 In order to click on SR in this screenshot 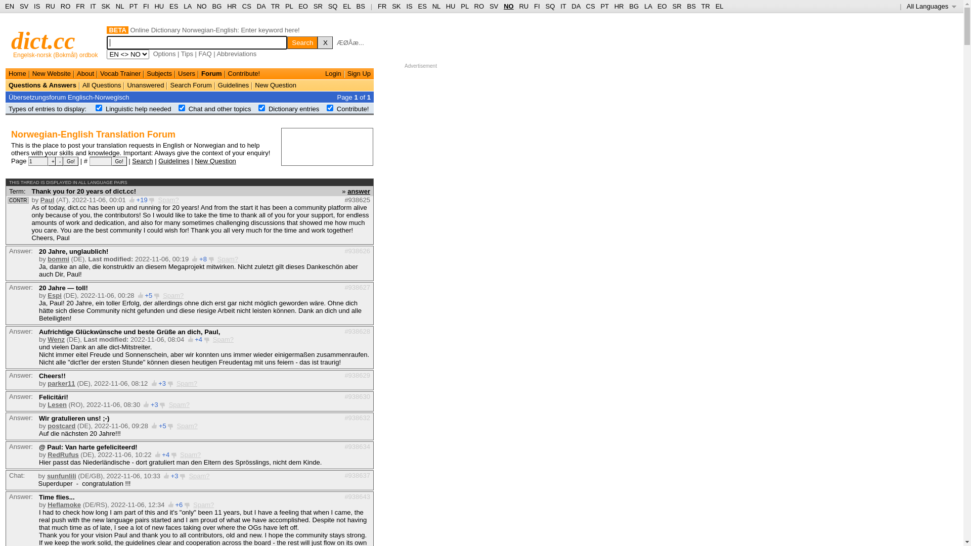, I will do `click(677, 6)`.